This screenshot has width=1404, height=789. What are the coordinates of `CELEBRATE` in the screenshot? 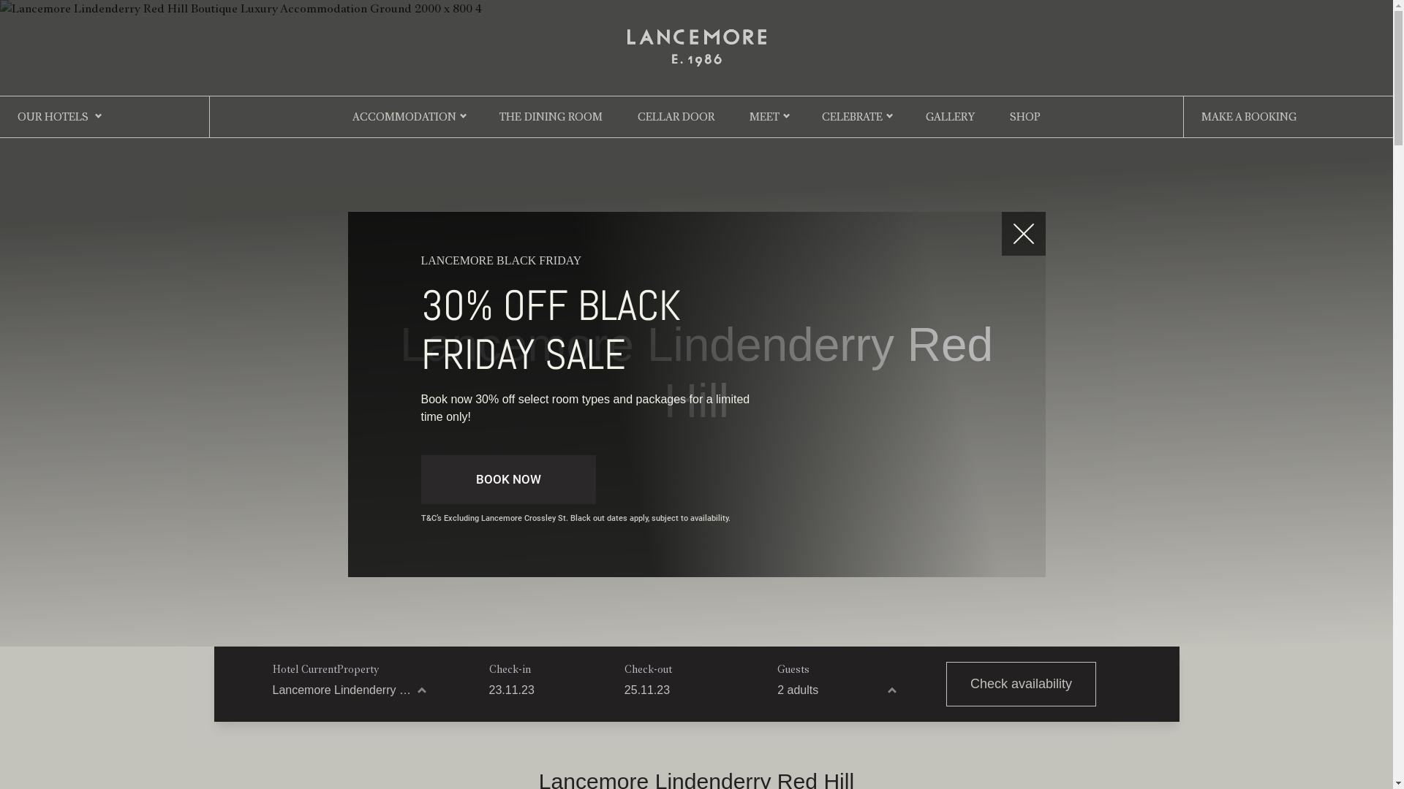 It's located at (853, 117).